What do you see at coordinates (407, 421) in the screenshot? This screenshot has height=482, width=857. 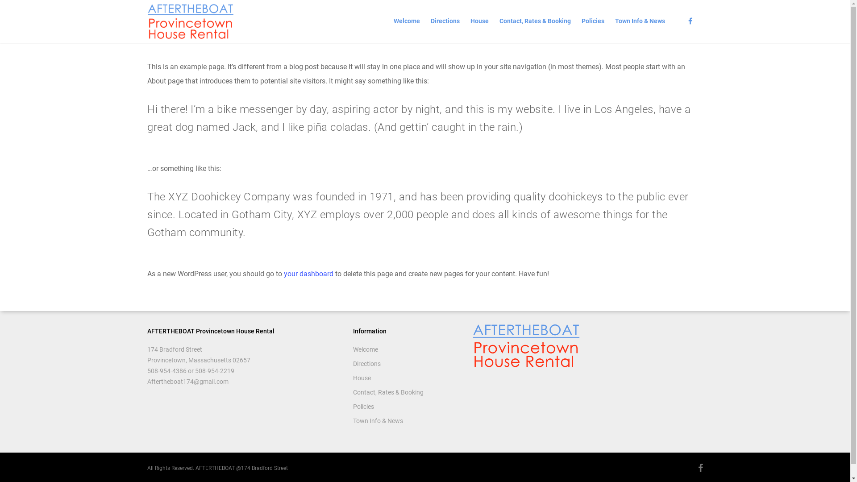 I see `Town Info & News` at bounding box center [407, 421].